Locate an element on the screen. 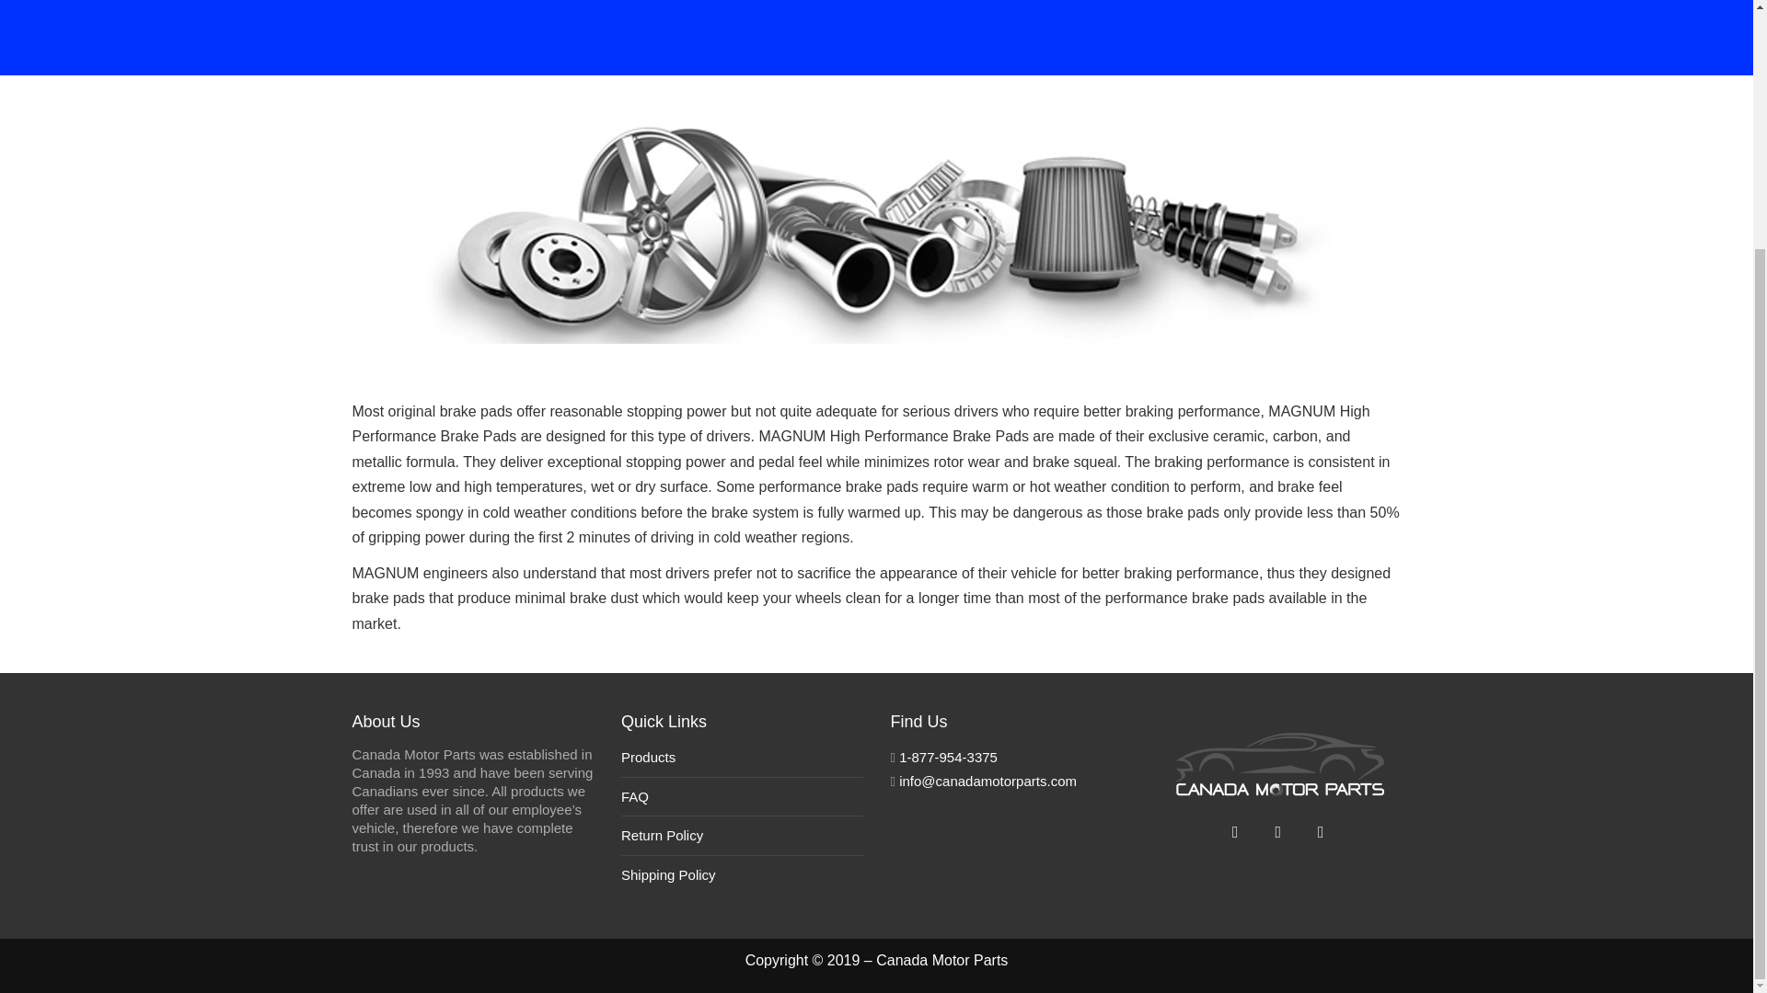 The image size is (1767, 993). FAQ is located at coordinates (635, 795).